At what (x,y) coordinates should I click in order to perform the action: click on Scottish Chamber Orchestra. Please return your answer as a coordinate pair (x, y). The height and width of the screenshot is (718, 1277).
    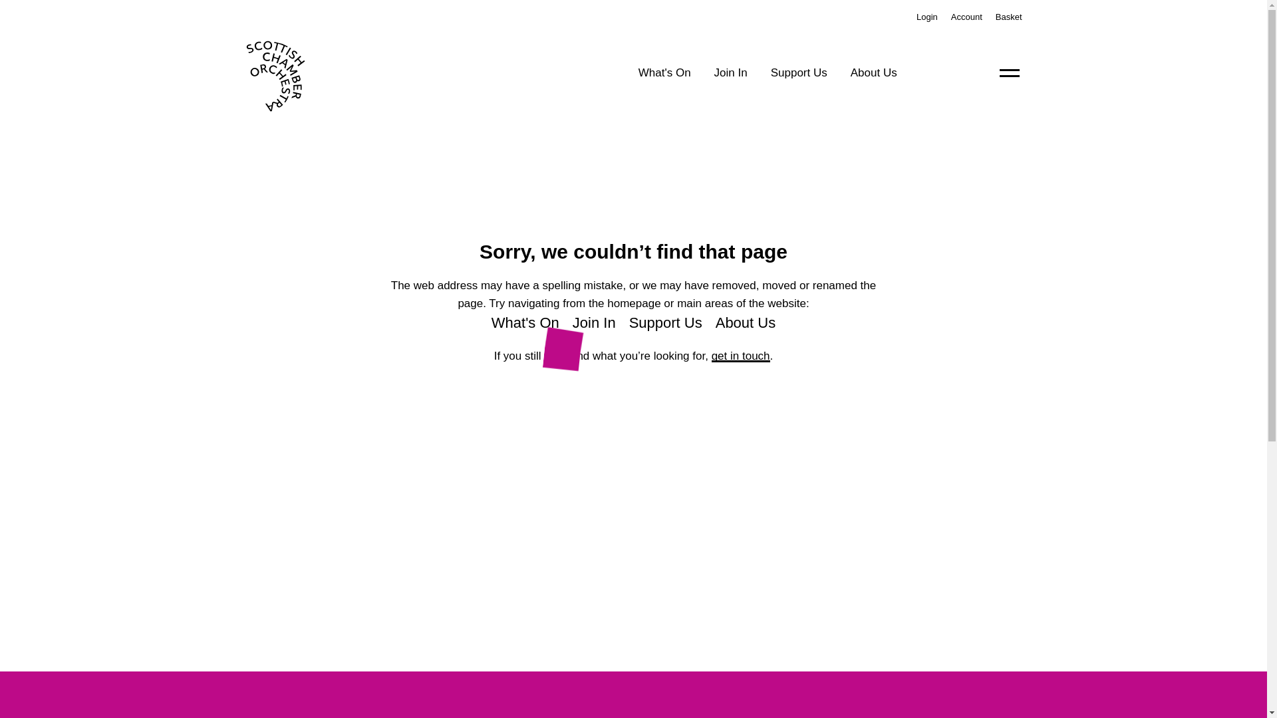
    Looking at the image, I should click on (310, 72).